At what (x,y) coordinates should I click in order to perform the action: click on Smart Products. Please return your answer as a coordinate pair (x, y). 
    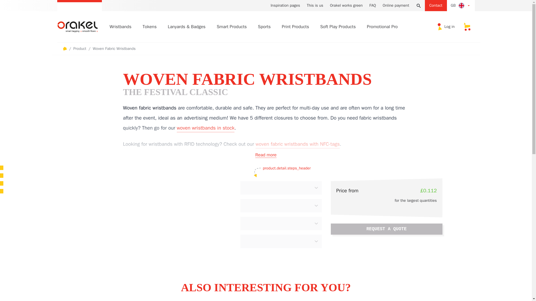
    Looking at the image, I should click on (232, 26).